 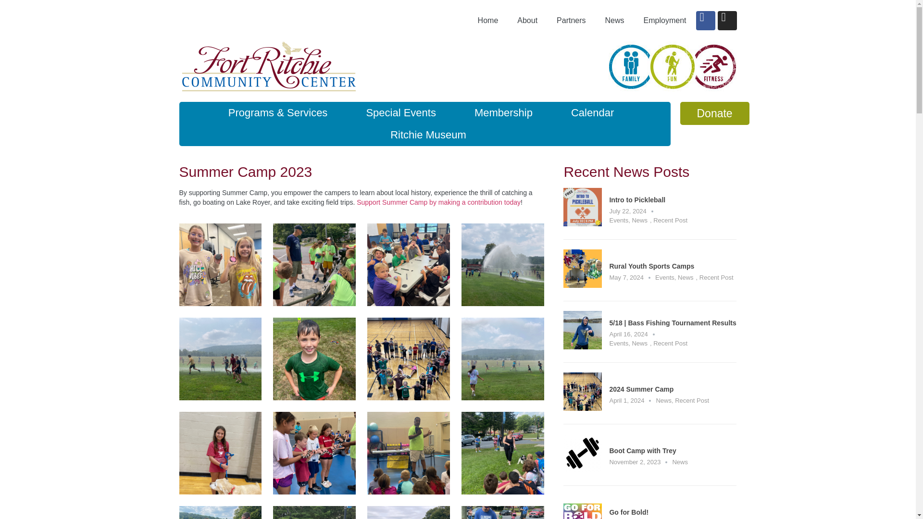 I want to click on Partners, so click(x=571, y=20).